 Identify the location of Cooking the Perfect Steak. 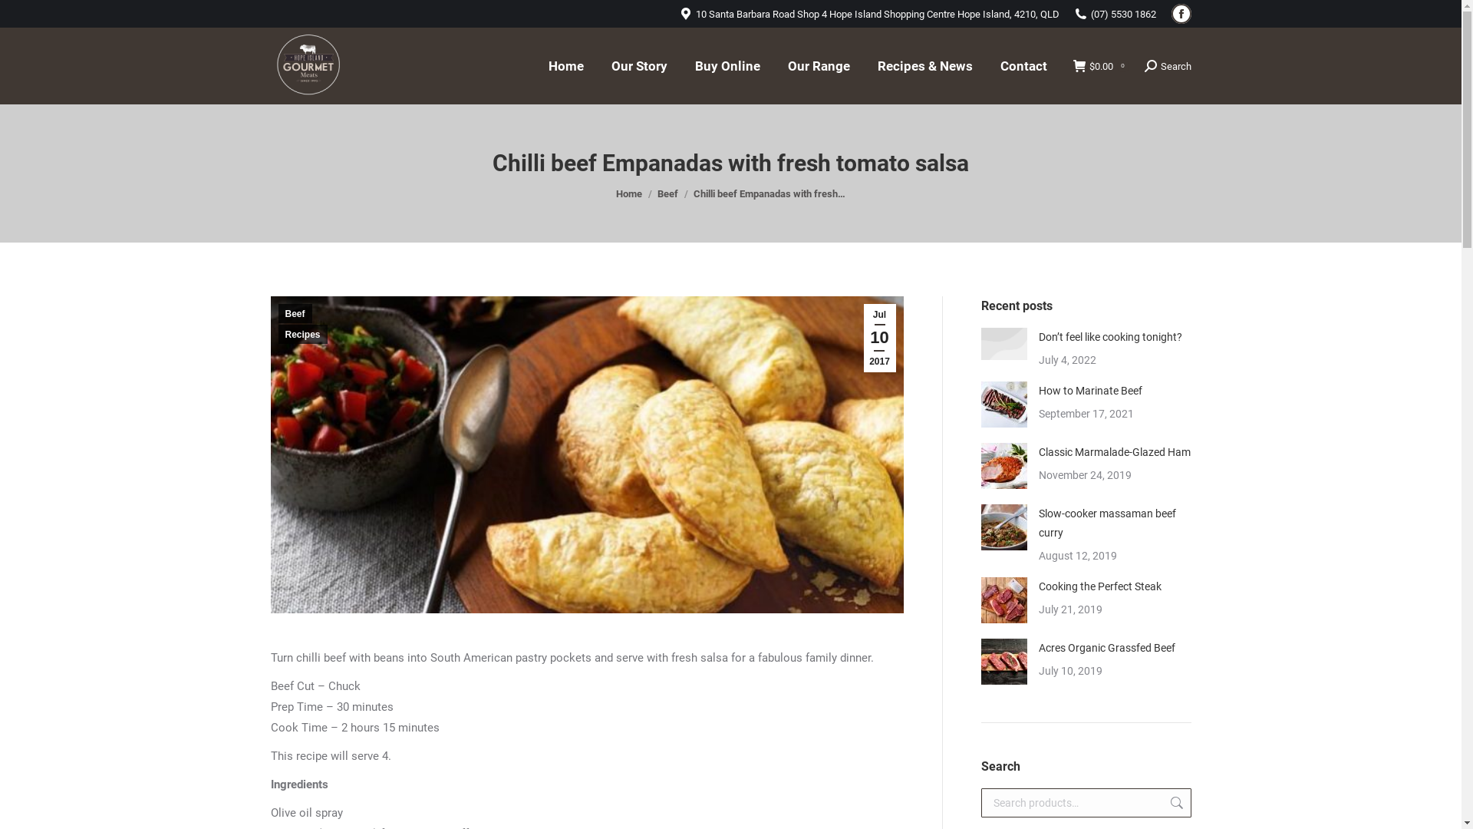
(1100, 586).